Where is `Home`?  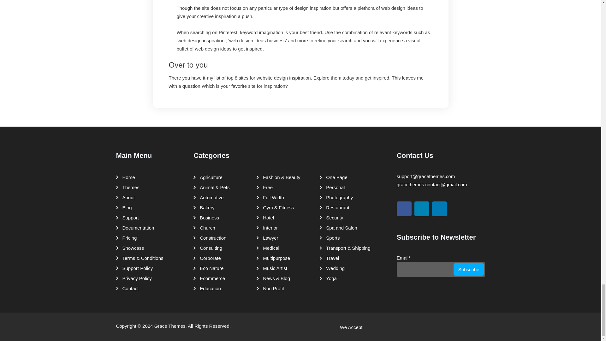 Home is located at coordinates (127, 177).